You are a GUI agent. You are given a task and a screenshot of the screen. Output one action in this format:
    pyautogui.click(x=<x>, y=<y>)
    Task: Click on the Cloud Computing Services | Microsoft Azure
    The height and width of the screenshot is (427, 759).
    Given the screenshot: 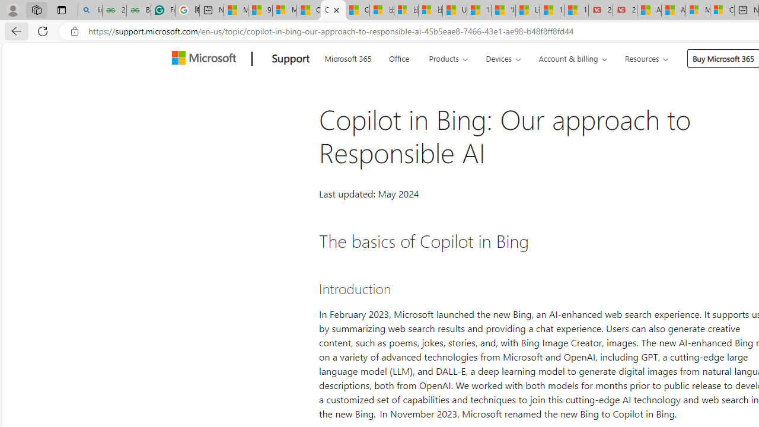 What is the action you would take?
    pyautogui.click(x=722, y=11)
    